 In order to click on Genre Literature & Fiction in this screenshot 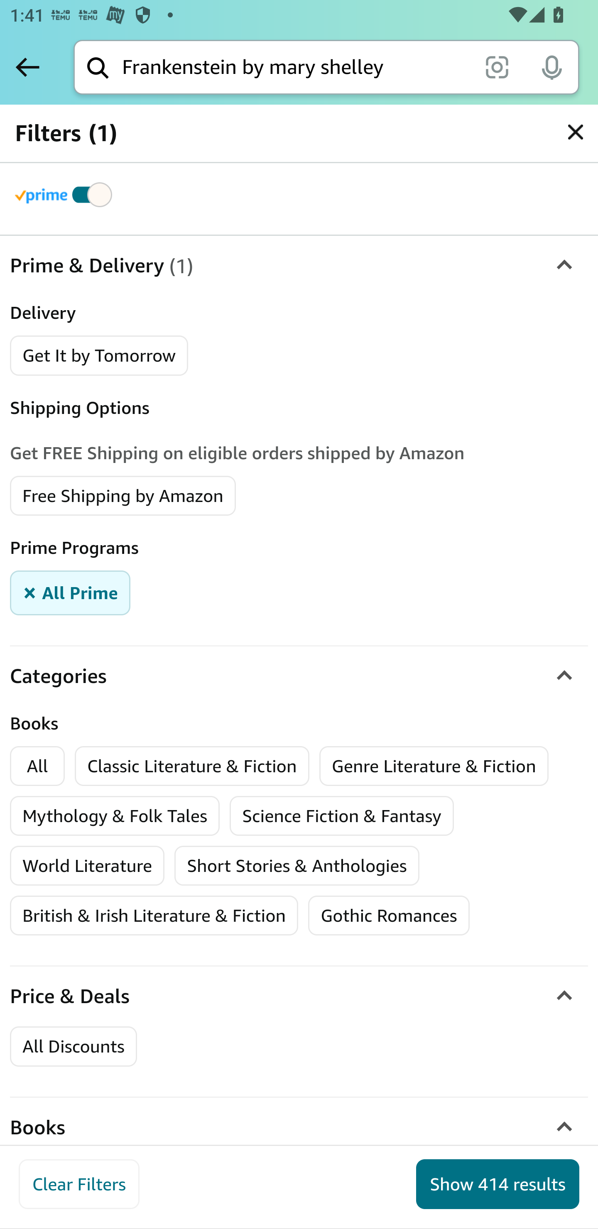, I will do `click(434, 766)`.